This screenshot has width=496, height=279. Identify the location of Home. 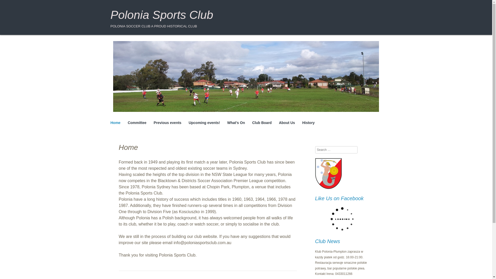
(115, 123).